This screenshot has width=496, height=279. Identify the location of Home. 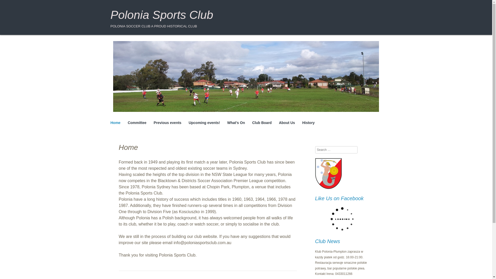
(115, 123).